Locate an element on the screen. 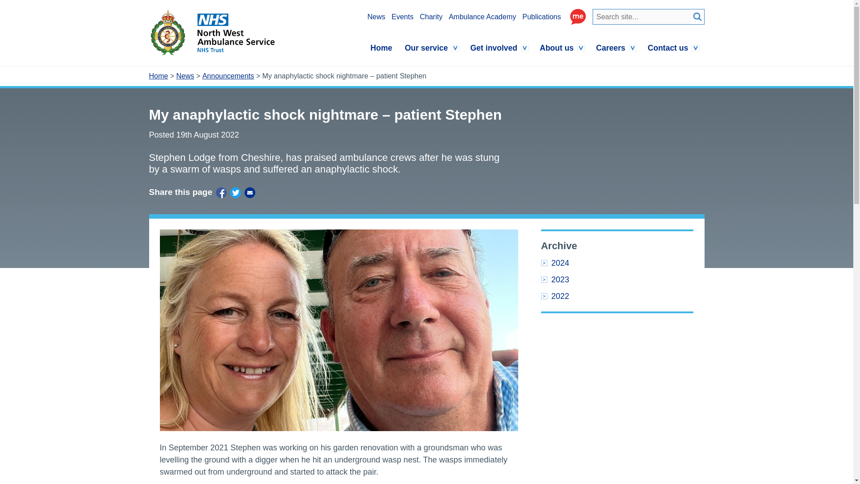 The width and height of the screenshot is (860, 484). About us is located at coordinates (562, 48).